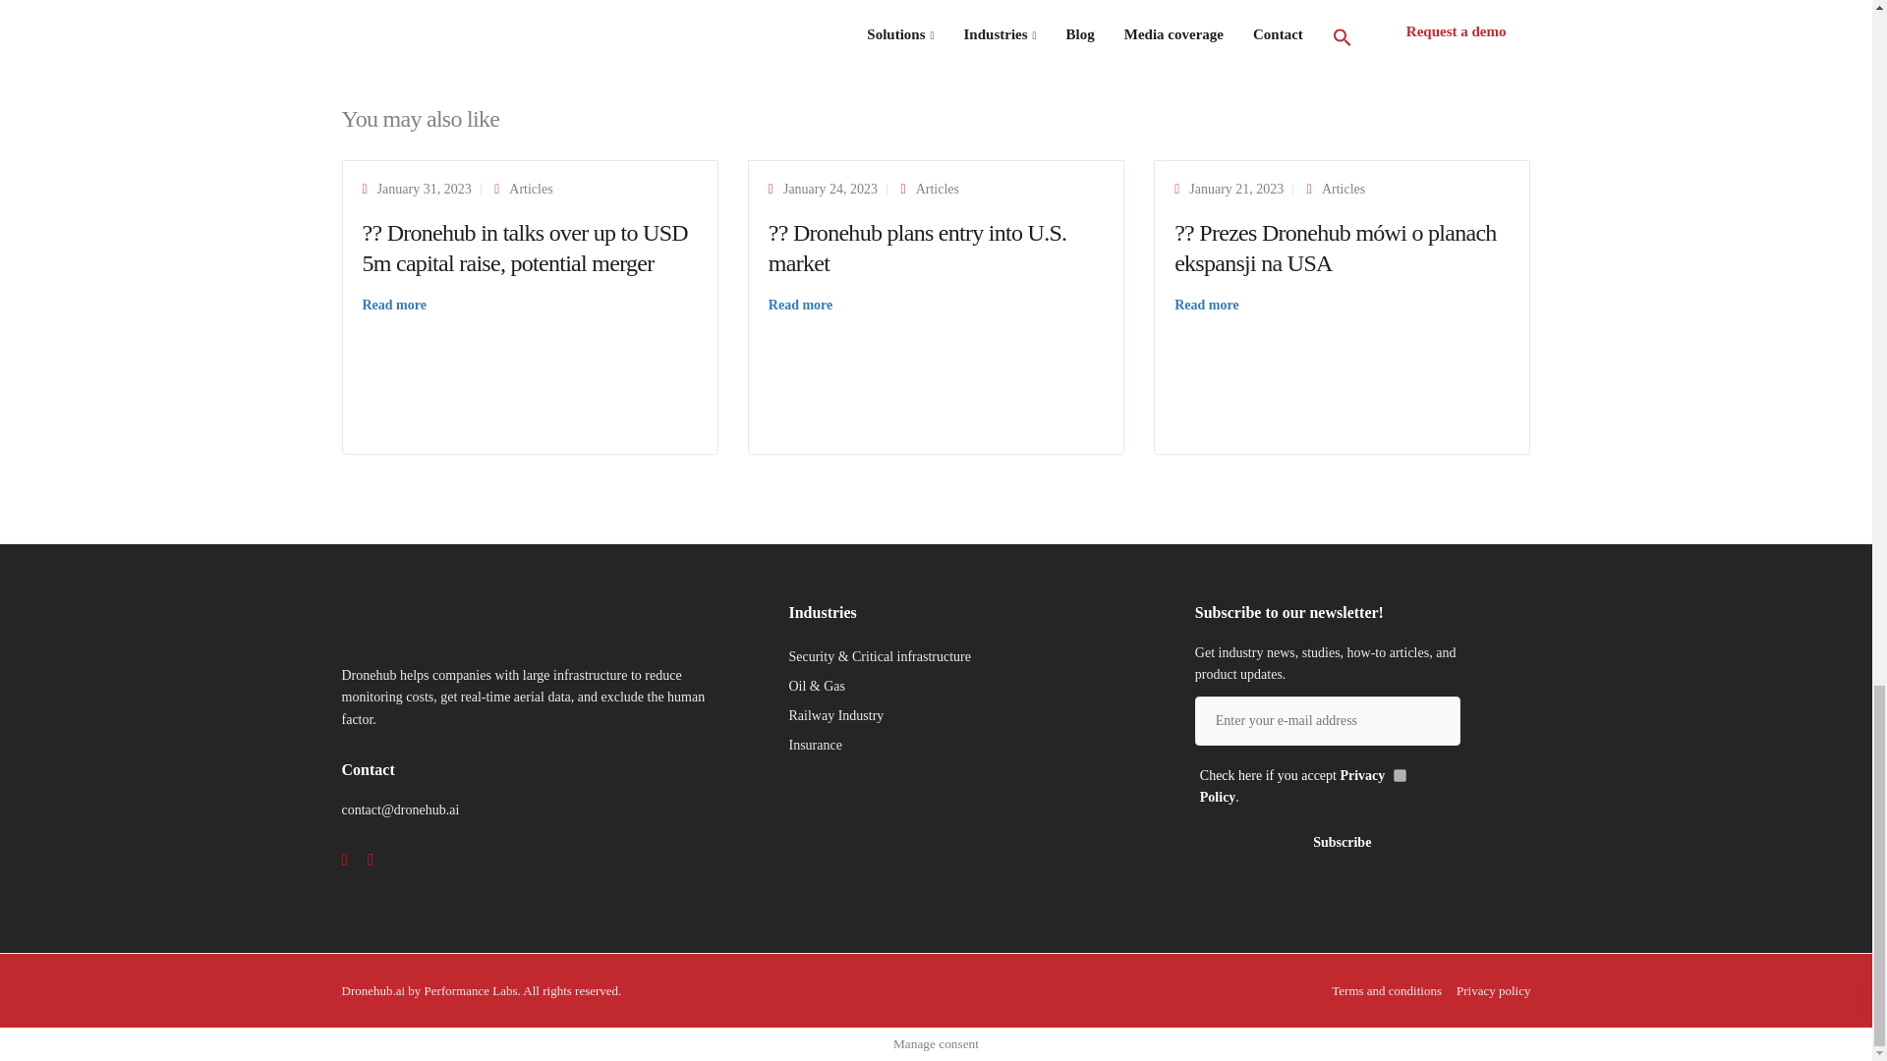 The image size is (1887, 1061). Describe the element at coordinates (1235, 189) in the screenshot. I see `January 21, 2023` at that location.